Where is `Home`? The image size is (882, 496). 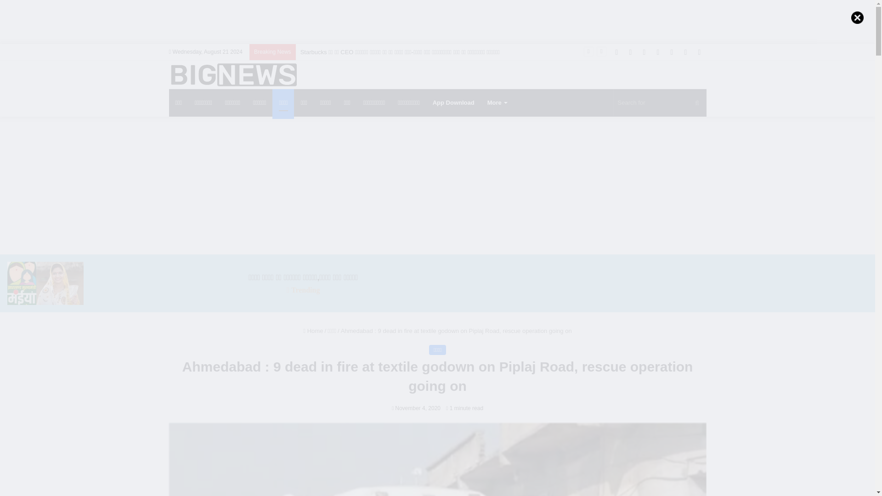 Home is located at coordinates (313, 331).